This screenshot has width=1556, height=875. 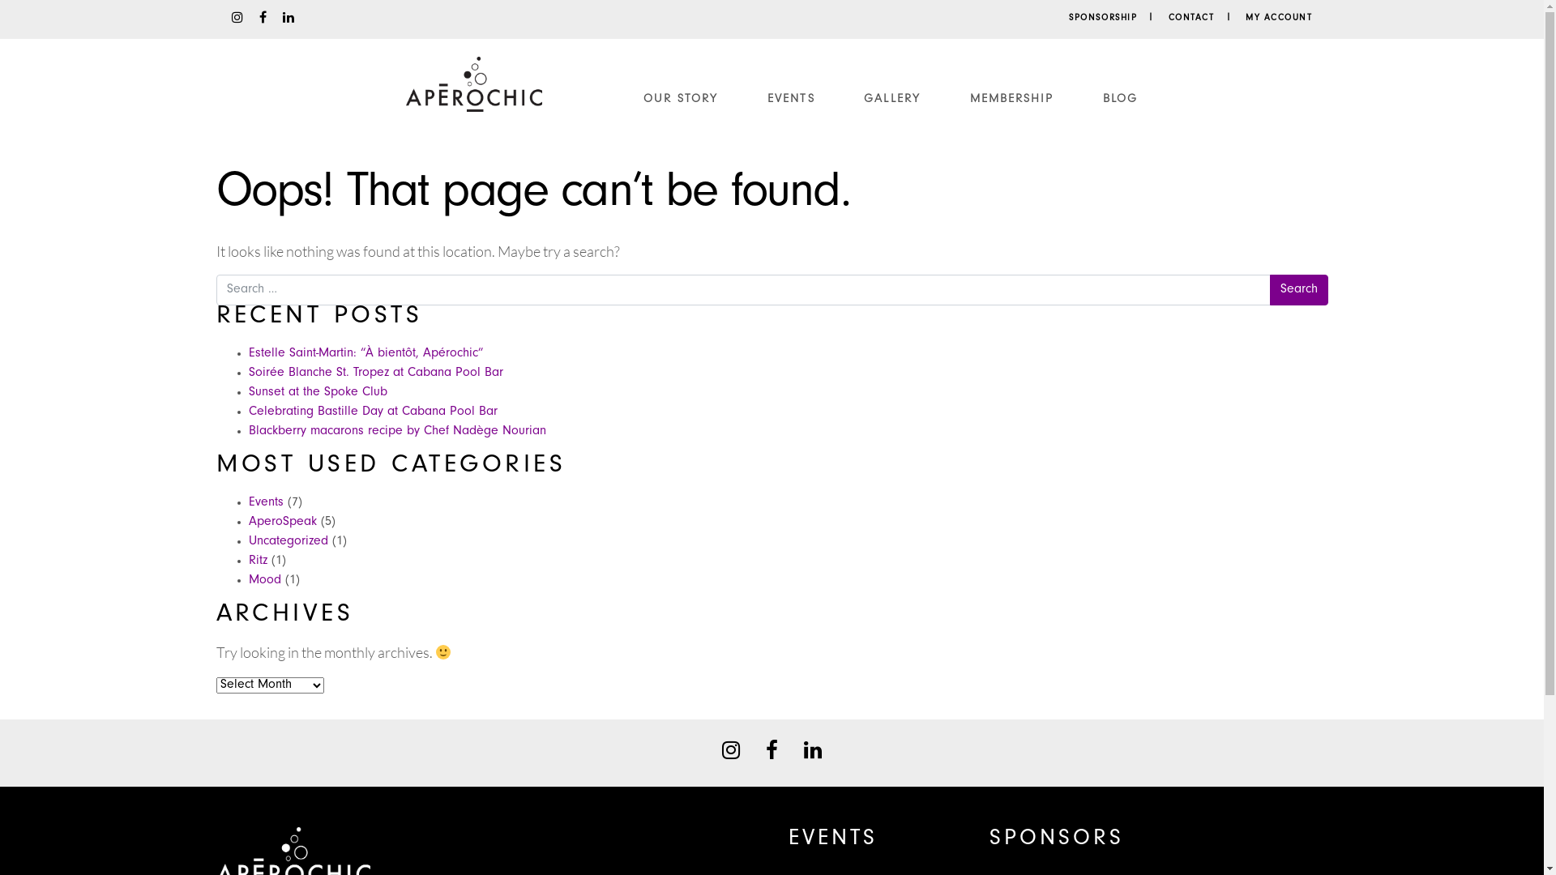 I want to click on Uncategorized, so click(x=288, y=542).